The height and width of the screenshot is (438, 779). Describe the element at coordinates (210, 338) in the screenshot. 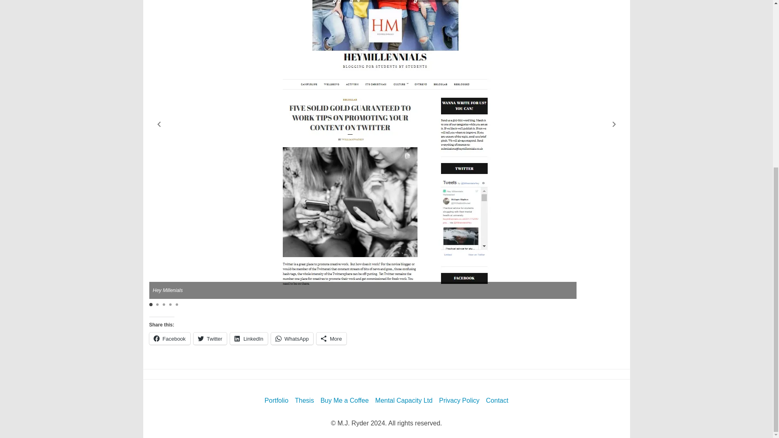

I see `Click to share on Twitter` at that location.